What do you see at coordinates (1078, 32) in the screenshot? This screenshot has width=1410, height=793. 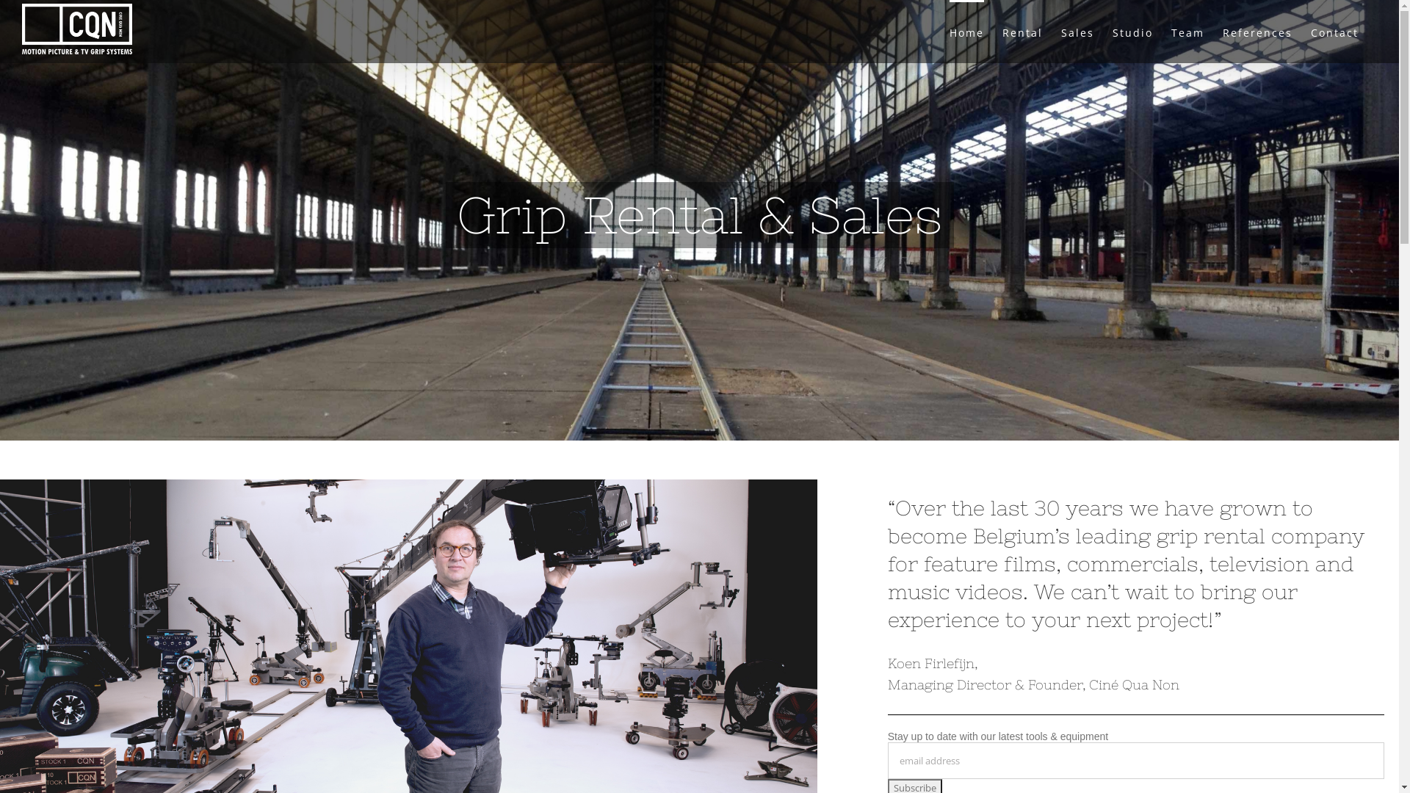 I see `Sales` at bounding box center [1078, 32].